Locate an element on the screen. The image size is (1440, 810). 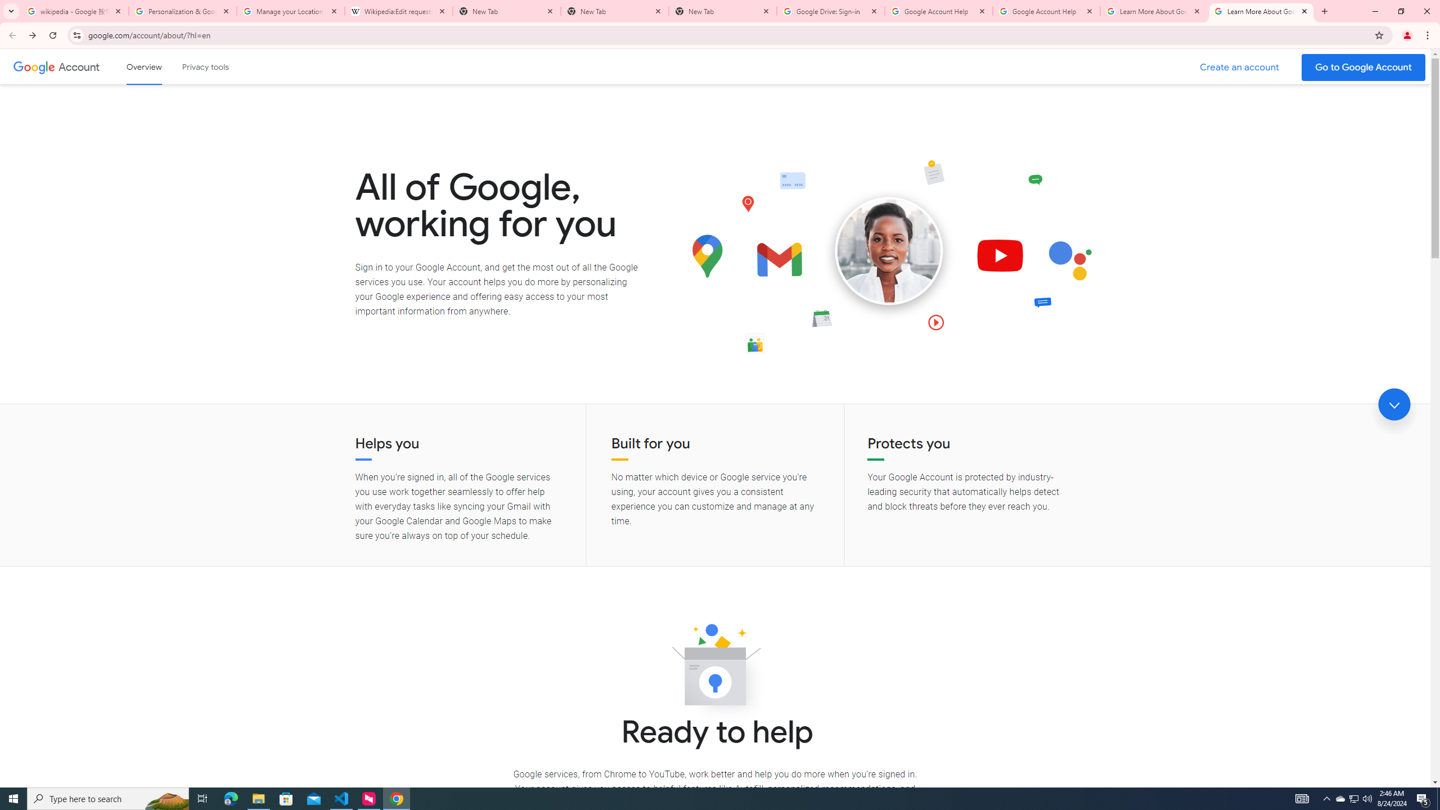
Google logo is located at coordinates (34, 66).